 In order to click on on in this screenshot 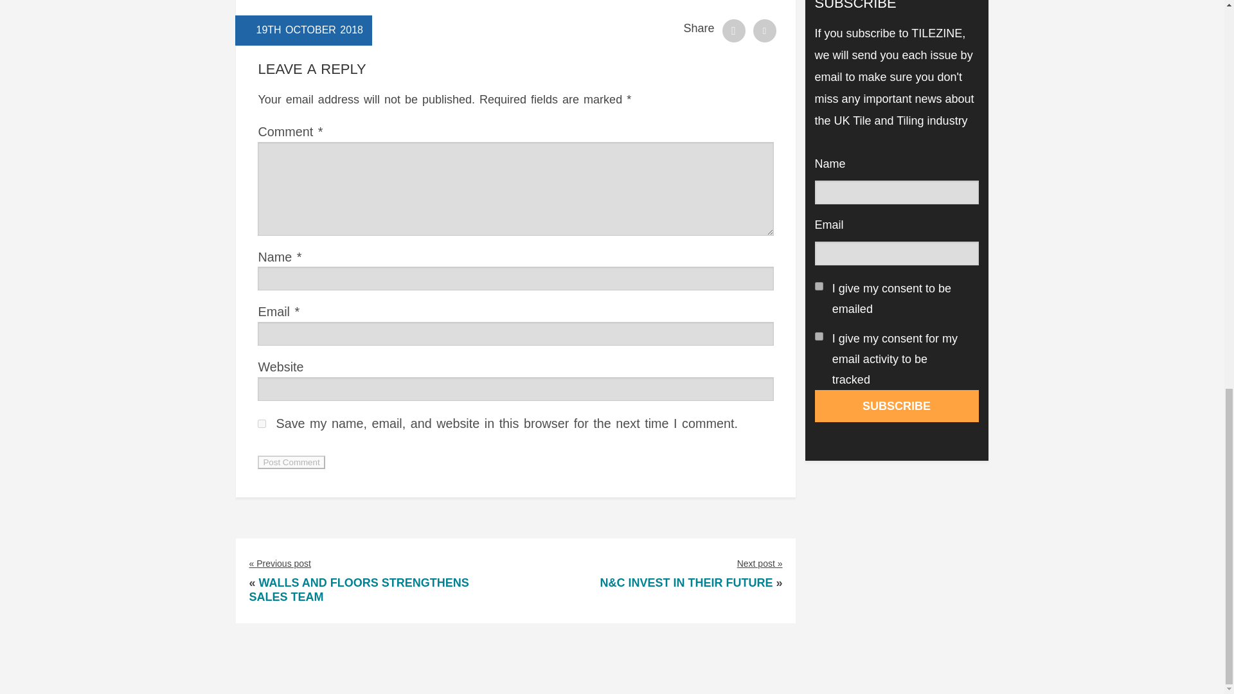, I will do `click(819, 337)`.